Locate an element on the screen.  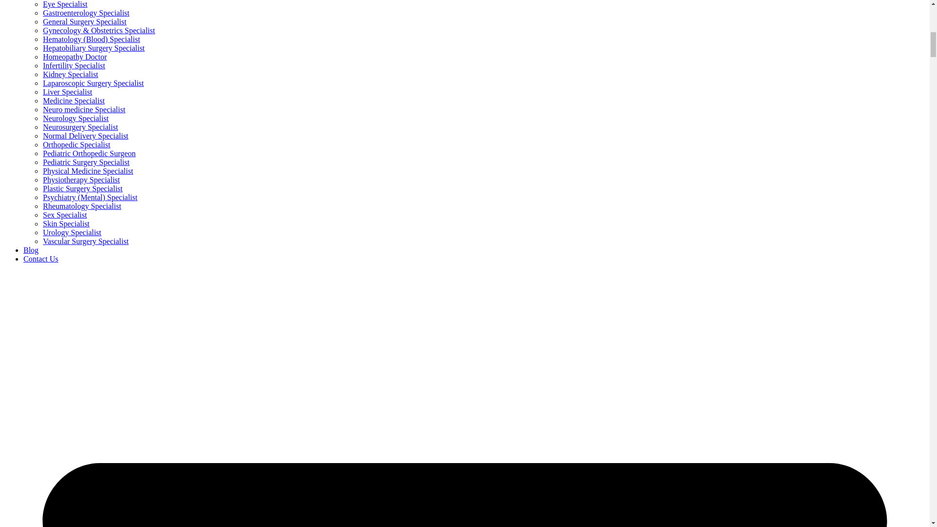
Gastroenterology Specialist is located at coordinates (86, 13).